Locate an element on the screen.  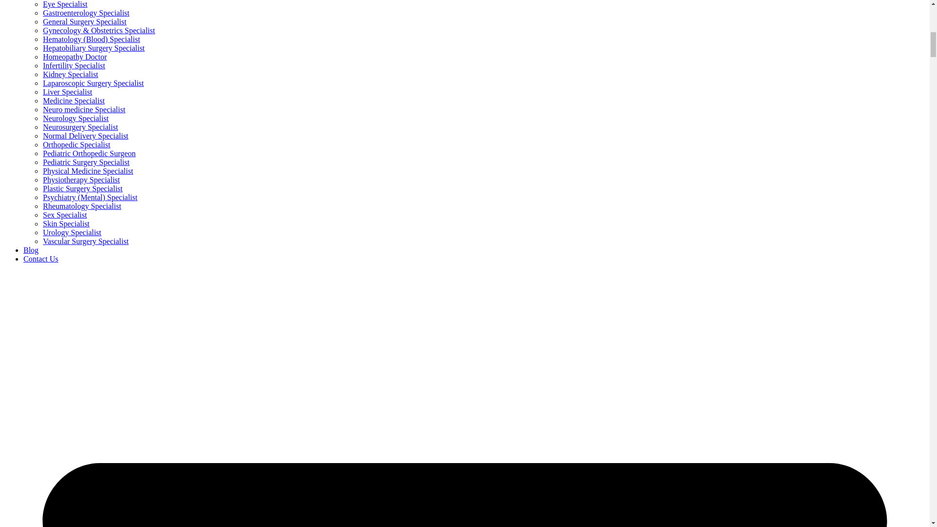
Gastroenterology Specialist is located at coordinates (86, 13).